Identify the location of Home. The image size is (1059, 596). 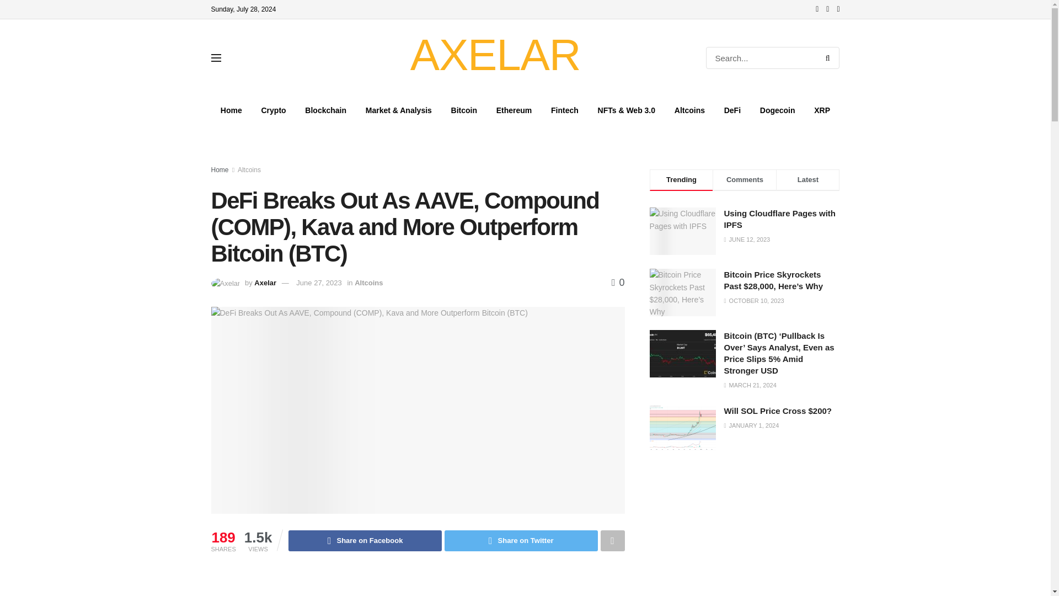
(231, 110).